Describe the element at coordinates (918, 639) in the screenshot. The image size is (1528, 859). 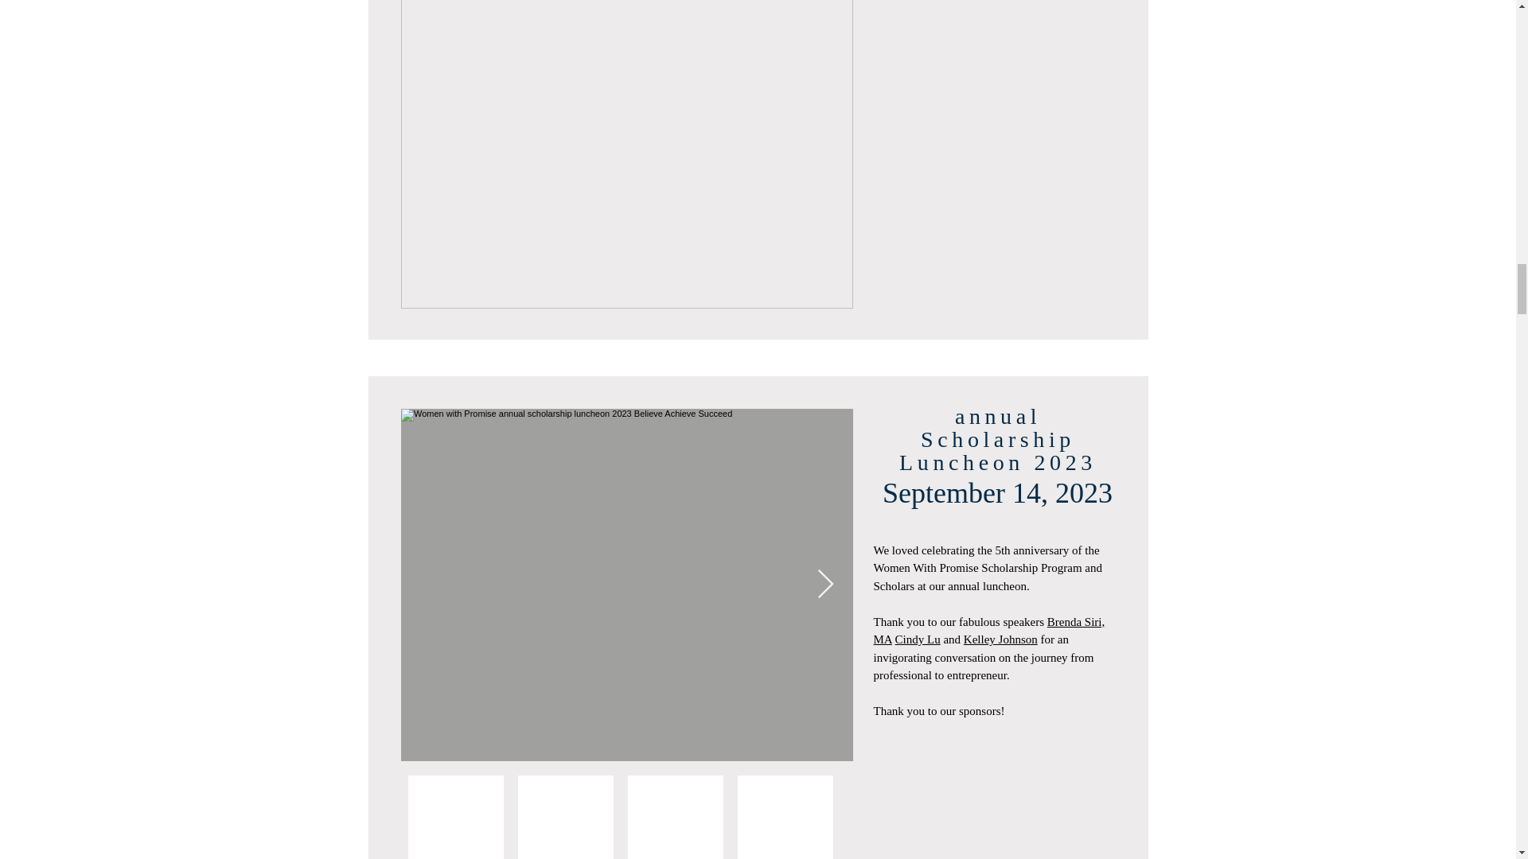
I see `Cindy Lu` at that location.